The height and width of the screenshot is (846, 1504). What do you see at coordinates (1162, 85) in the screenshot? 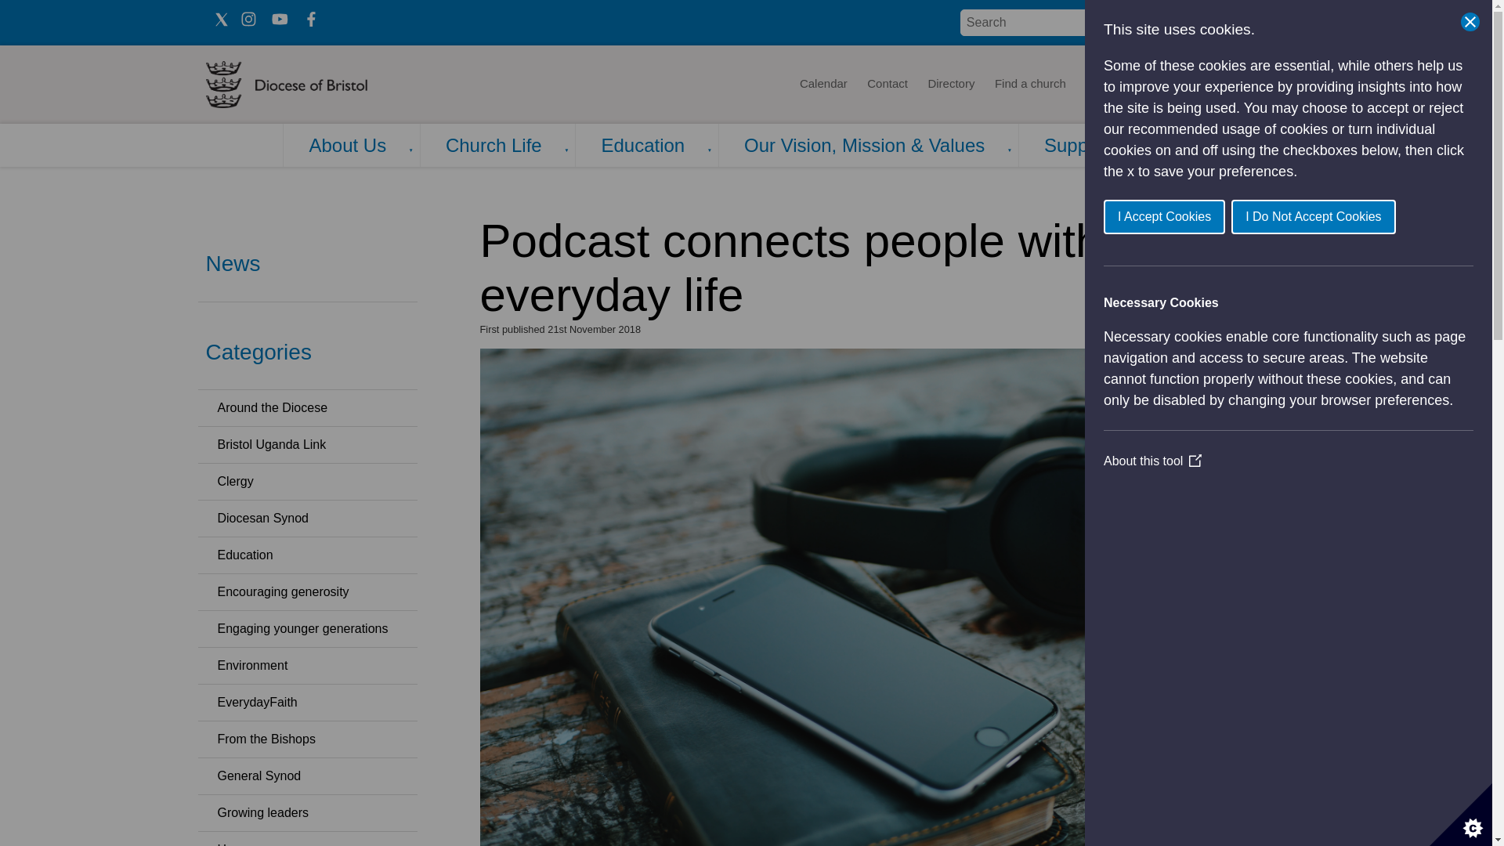
I see `Vacancies` at bounding box center [1162, 85].